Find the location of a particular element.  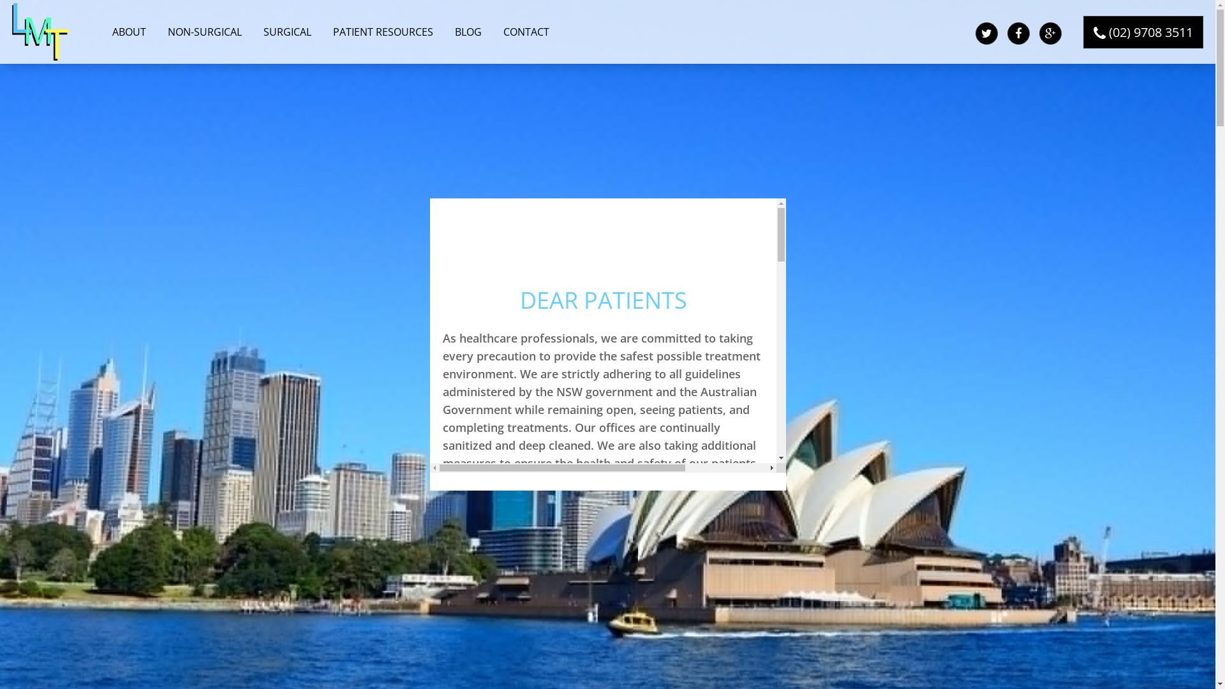

PATIENT RESOURCES is located at coordinates (383, 32).